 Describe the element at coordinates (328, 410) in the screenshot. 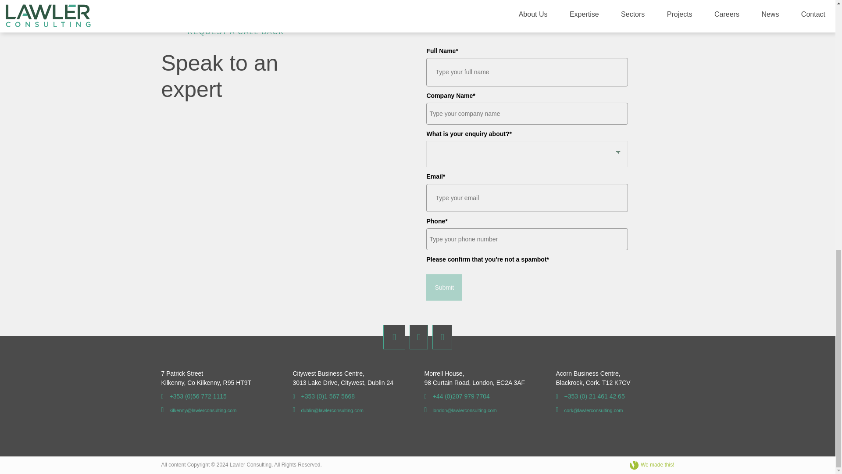

I see `Link to email Lawler Consulting` at that location.